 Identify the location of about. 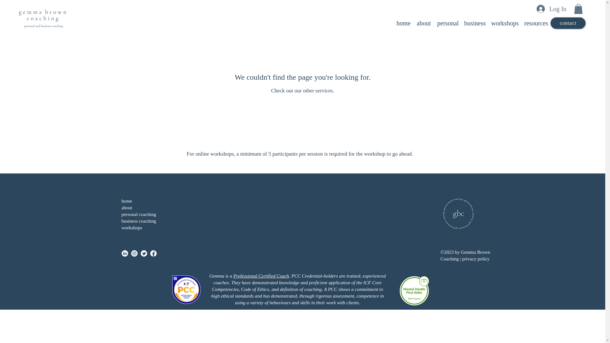
(424, 23).